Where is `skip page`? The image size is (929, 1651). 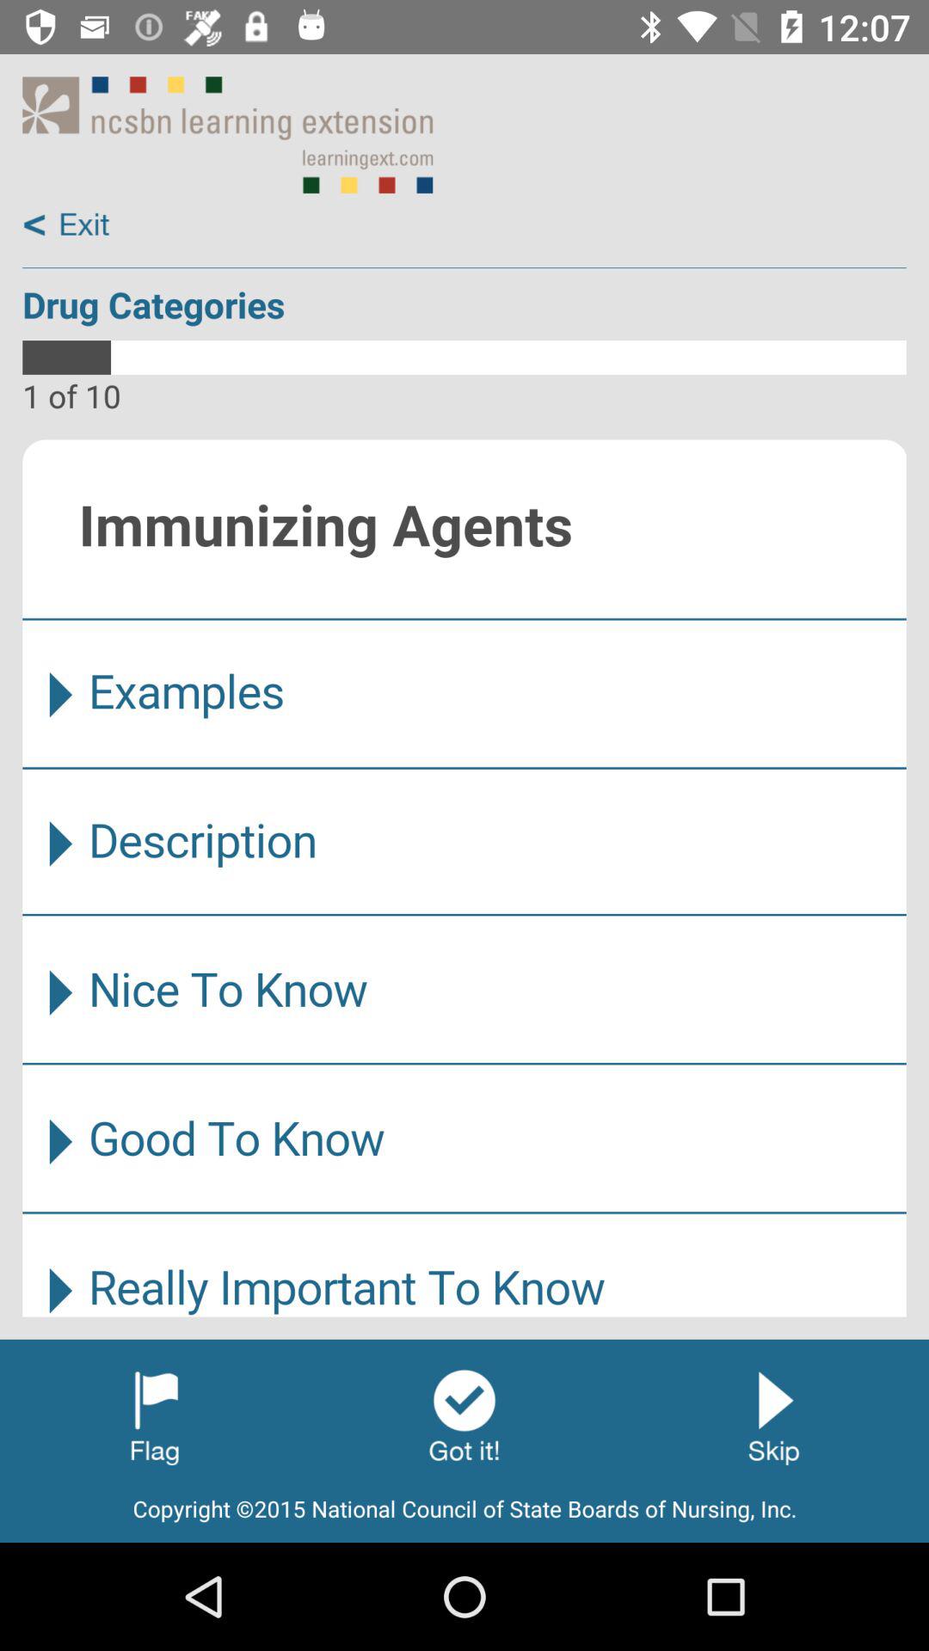 skip page is located at coordinates (774, 1416).